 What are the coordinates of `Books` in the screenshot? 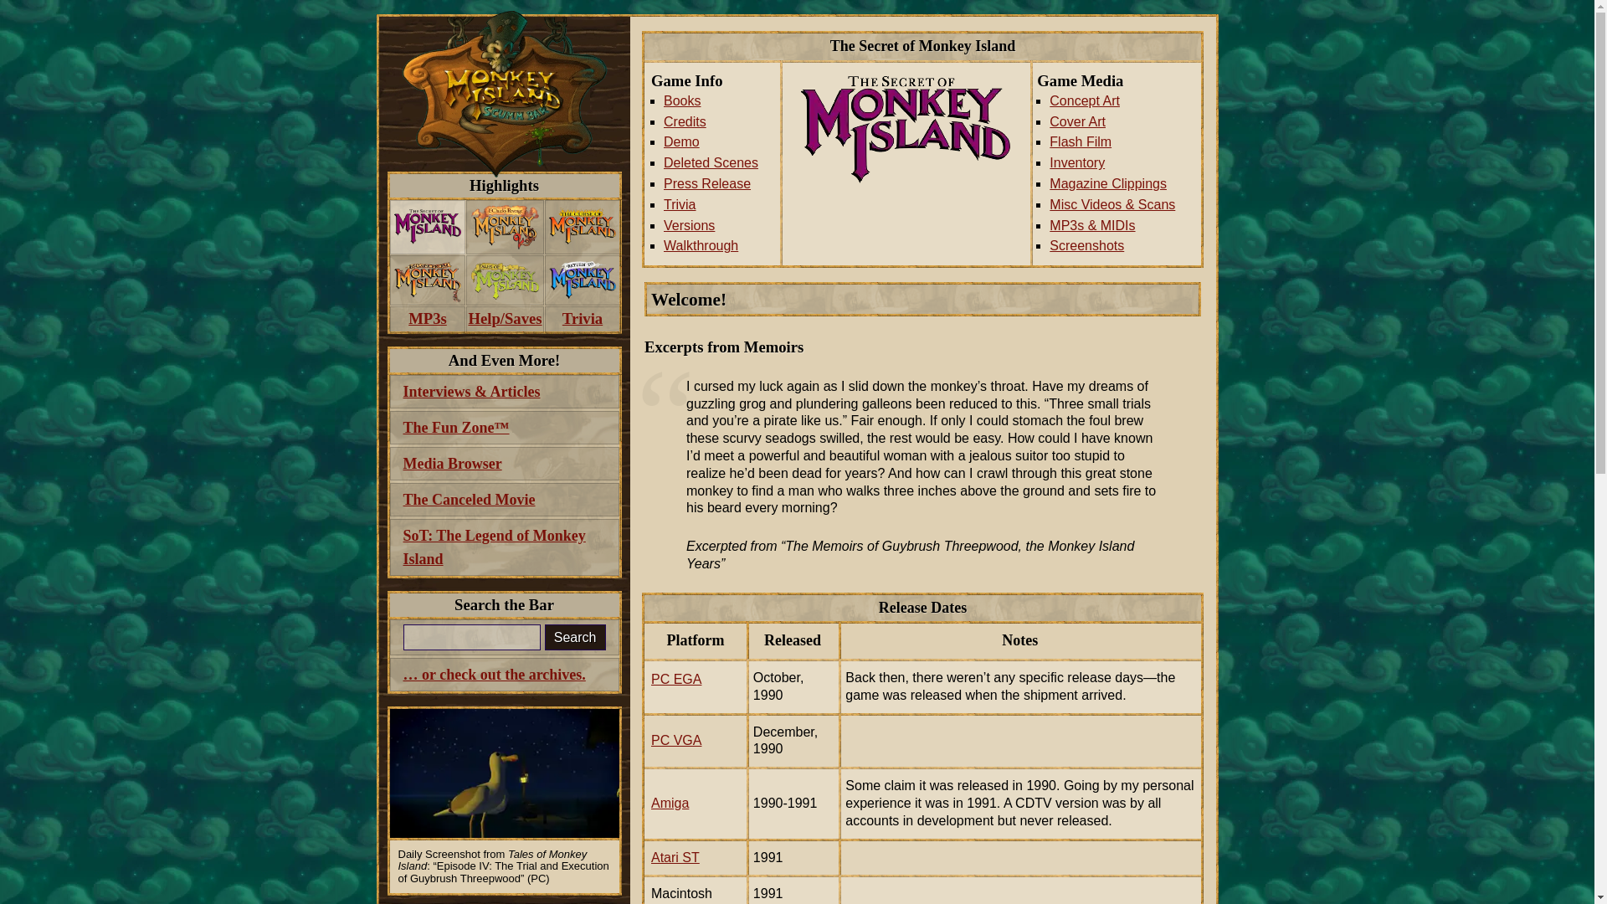 It's located at (718, 101).